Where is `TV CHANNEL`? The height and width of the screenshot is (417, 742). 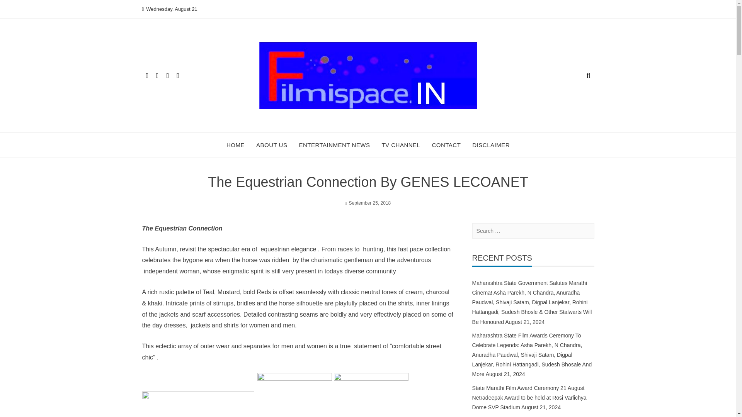
TV CHANNEL is located at coordinates (400, 145).